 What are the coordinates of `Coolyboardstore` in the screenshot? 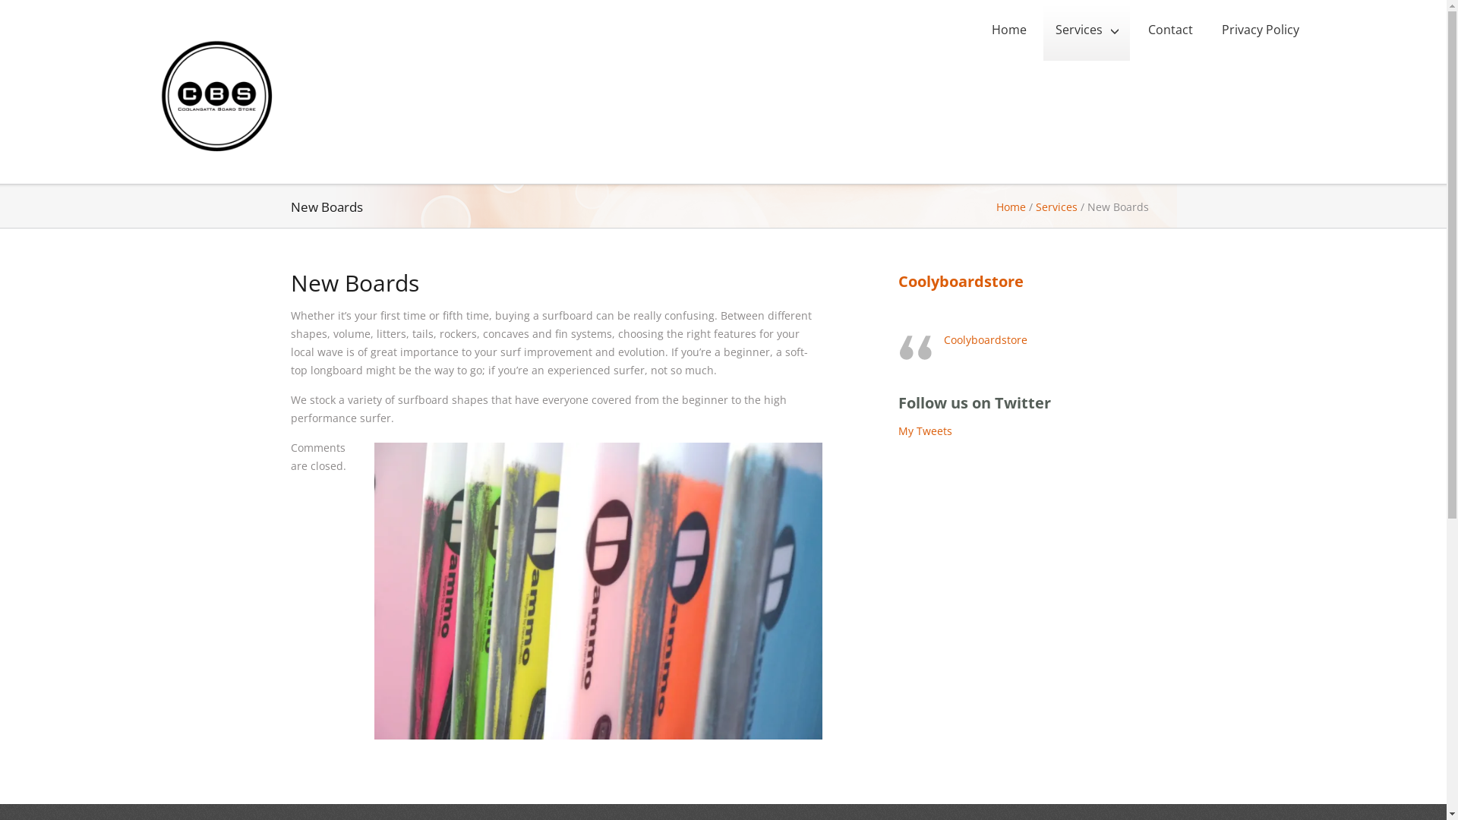 It's located at (960, 281).